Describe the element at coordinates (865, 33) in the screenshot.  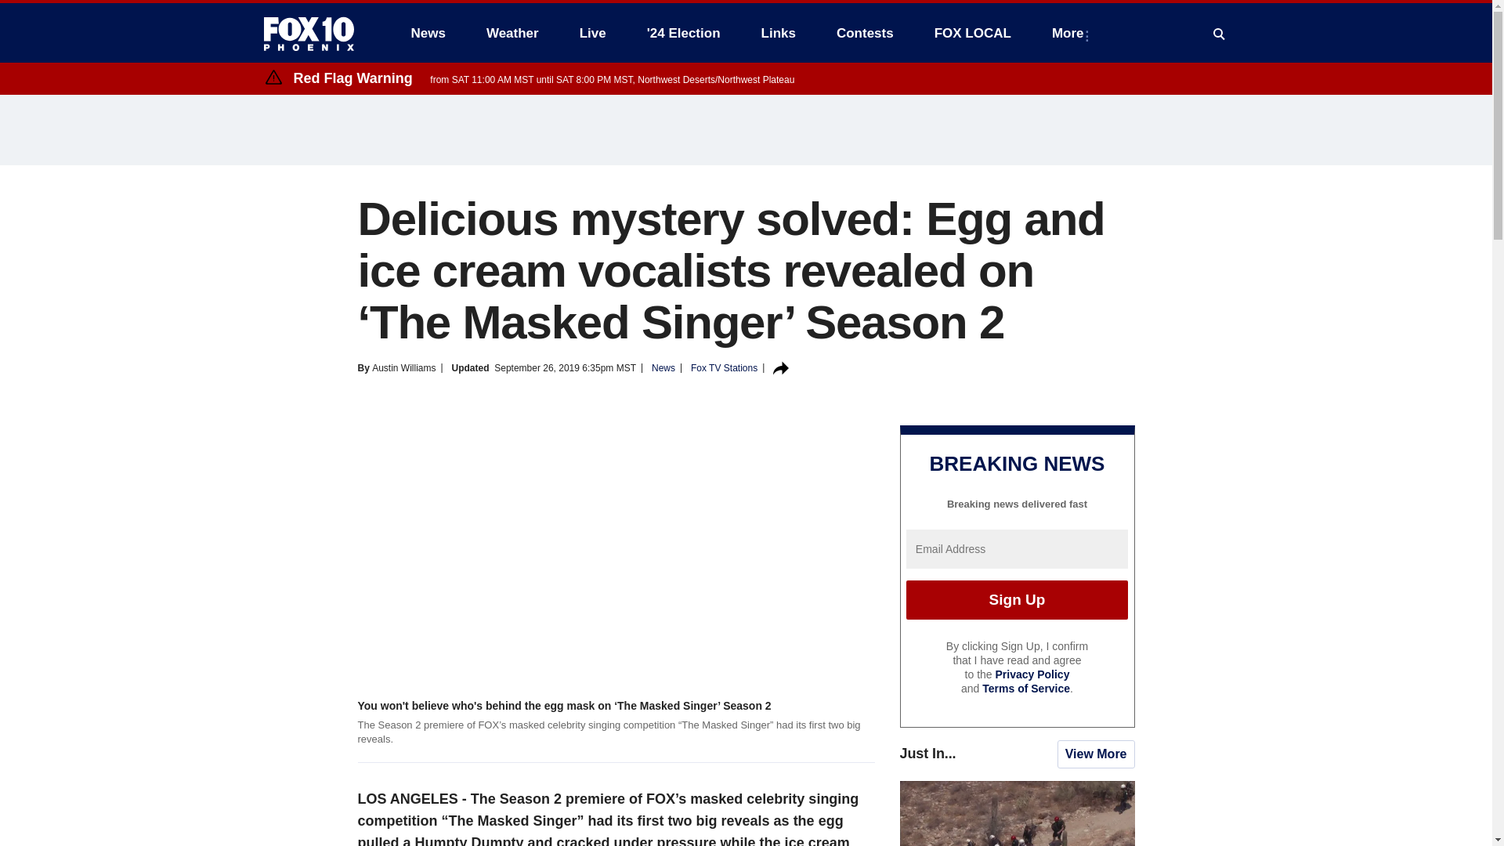
I see `Contests` at that location.